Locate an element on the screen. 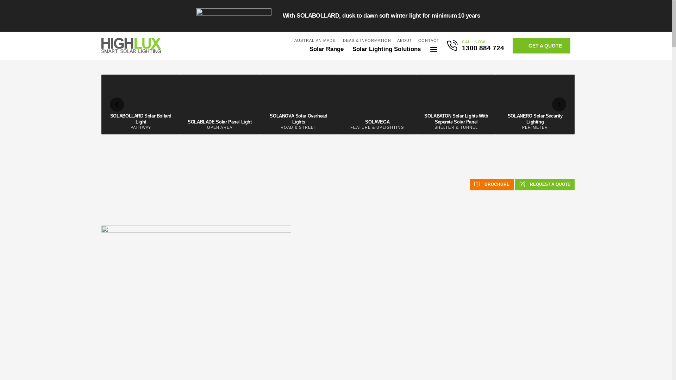 Image resolution: width=676 pixels, height=380 pixels. HIGHLUX
Smart Solar Lighting is located at coordinates (131, 46).